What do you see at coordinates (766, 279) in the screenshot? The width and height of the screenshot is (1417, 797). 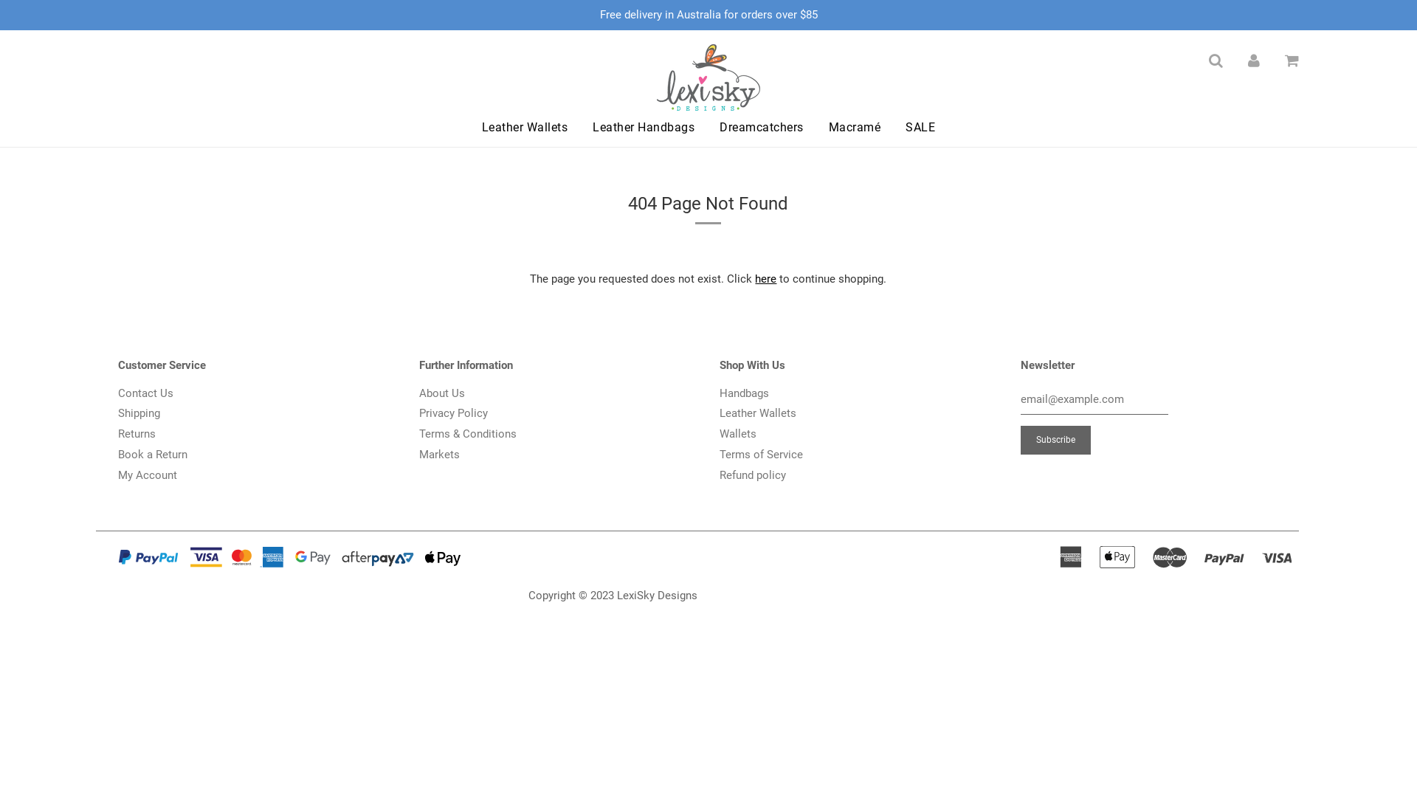 I see `here` at bounding box center [766, 279].